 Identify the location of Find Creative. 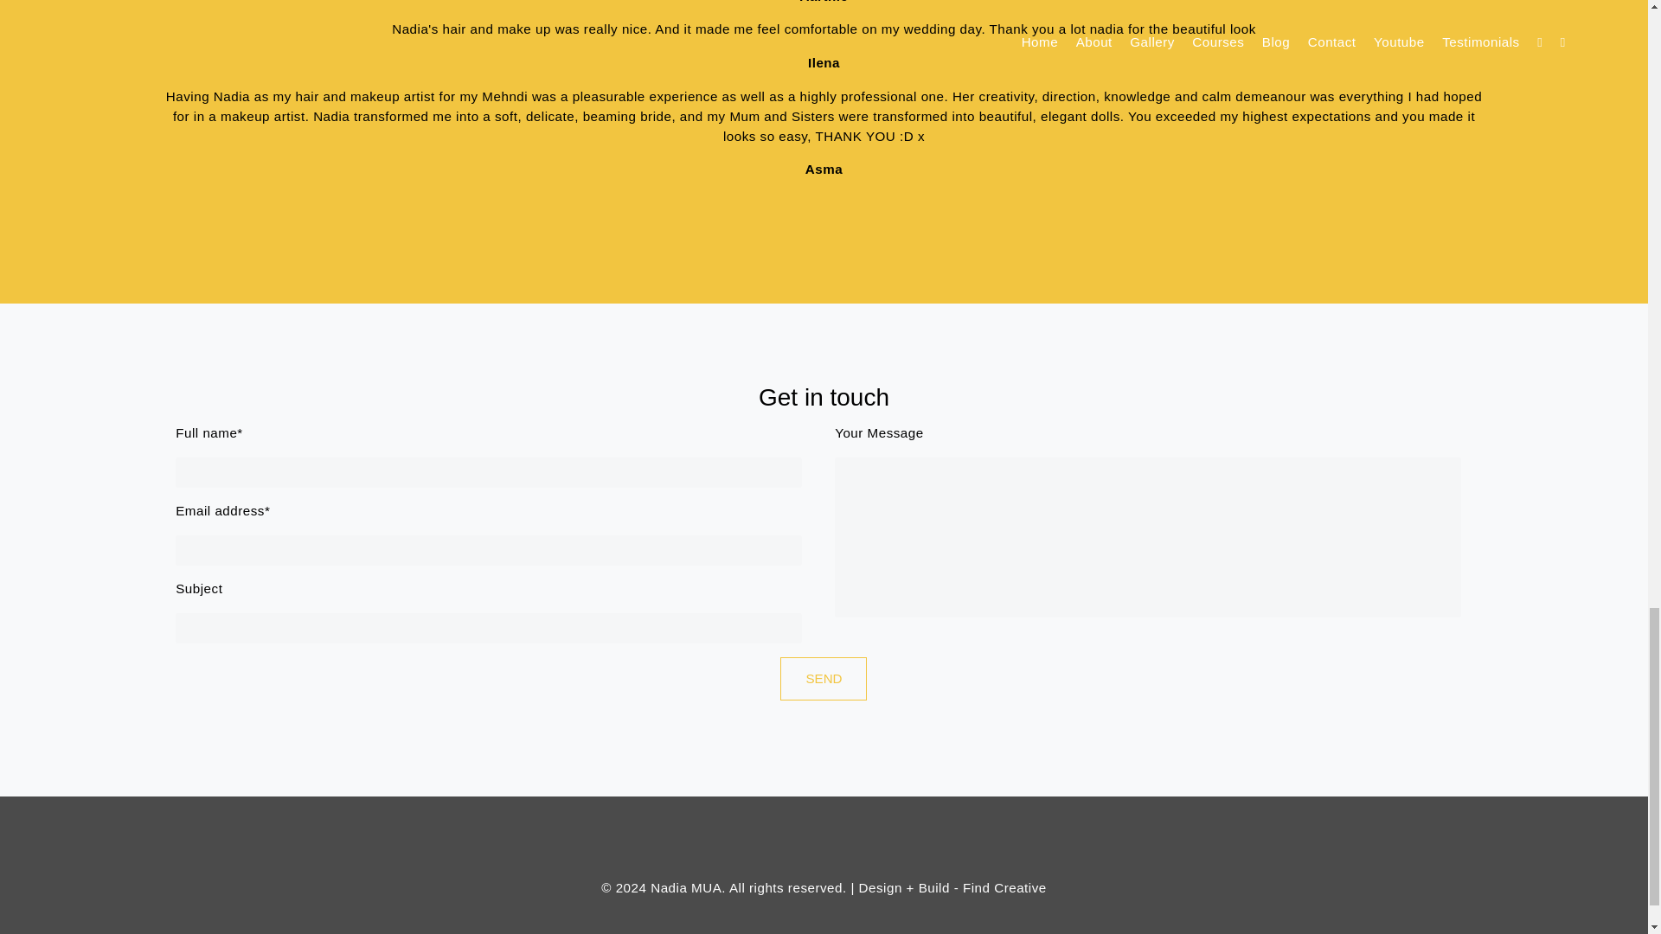
(1004, 887).